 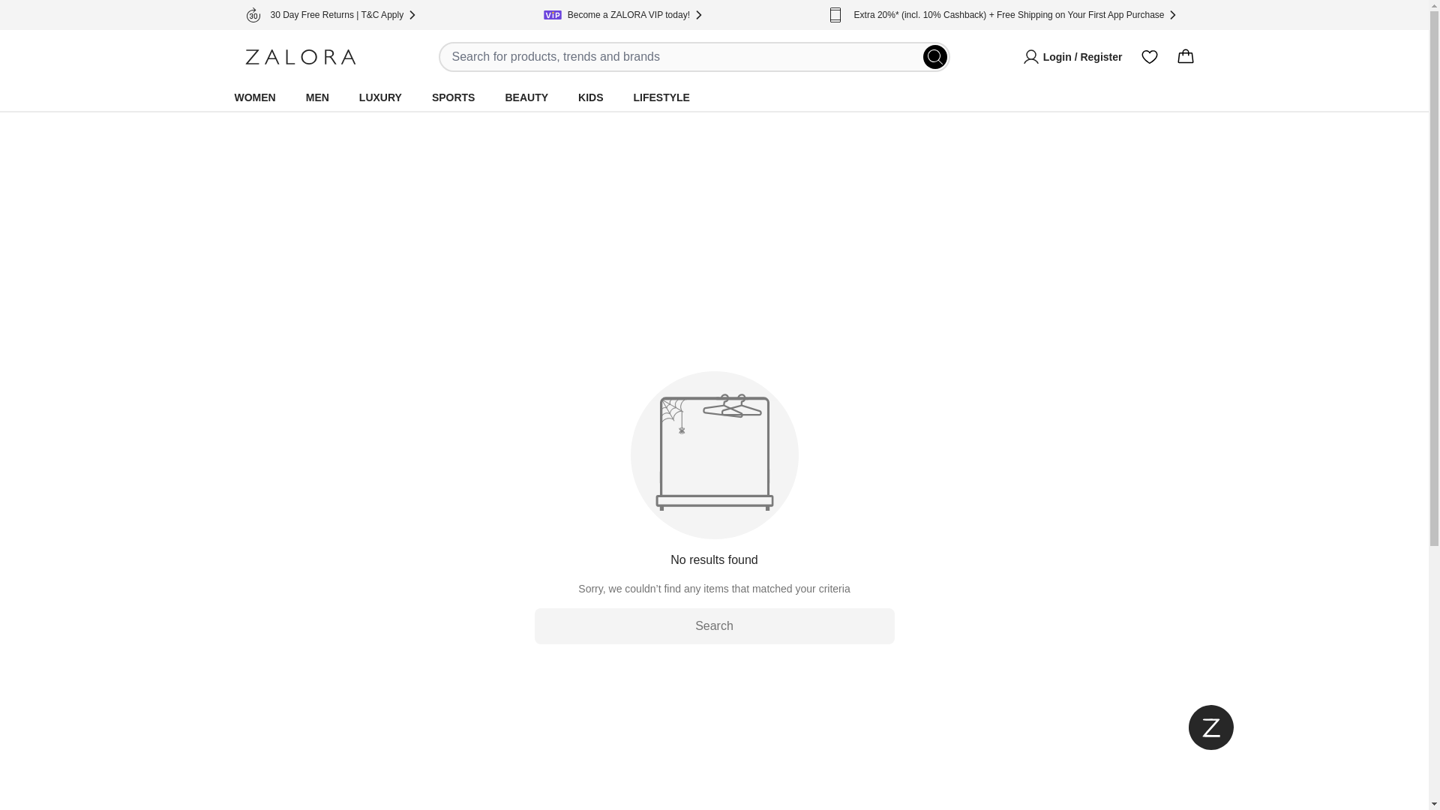 What do you see at coordinates (526, 97) in the screenshot?
I see `BEAUTY` at bounding box center [526, 97].